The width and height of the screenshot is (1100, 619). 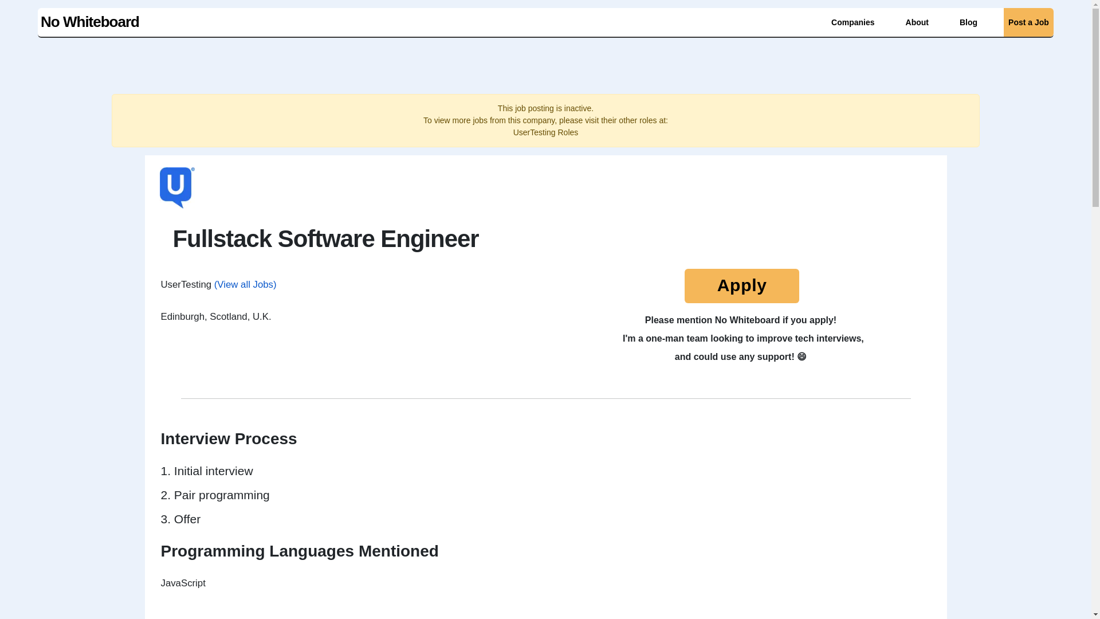 I want to click on Apply, so click(x=741, y=285).